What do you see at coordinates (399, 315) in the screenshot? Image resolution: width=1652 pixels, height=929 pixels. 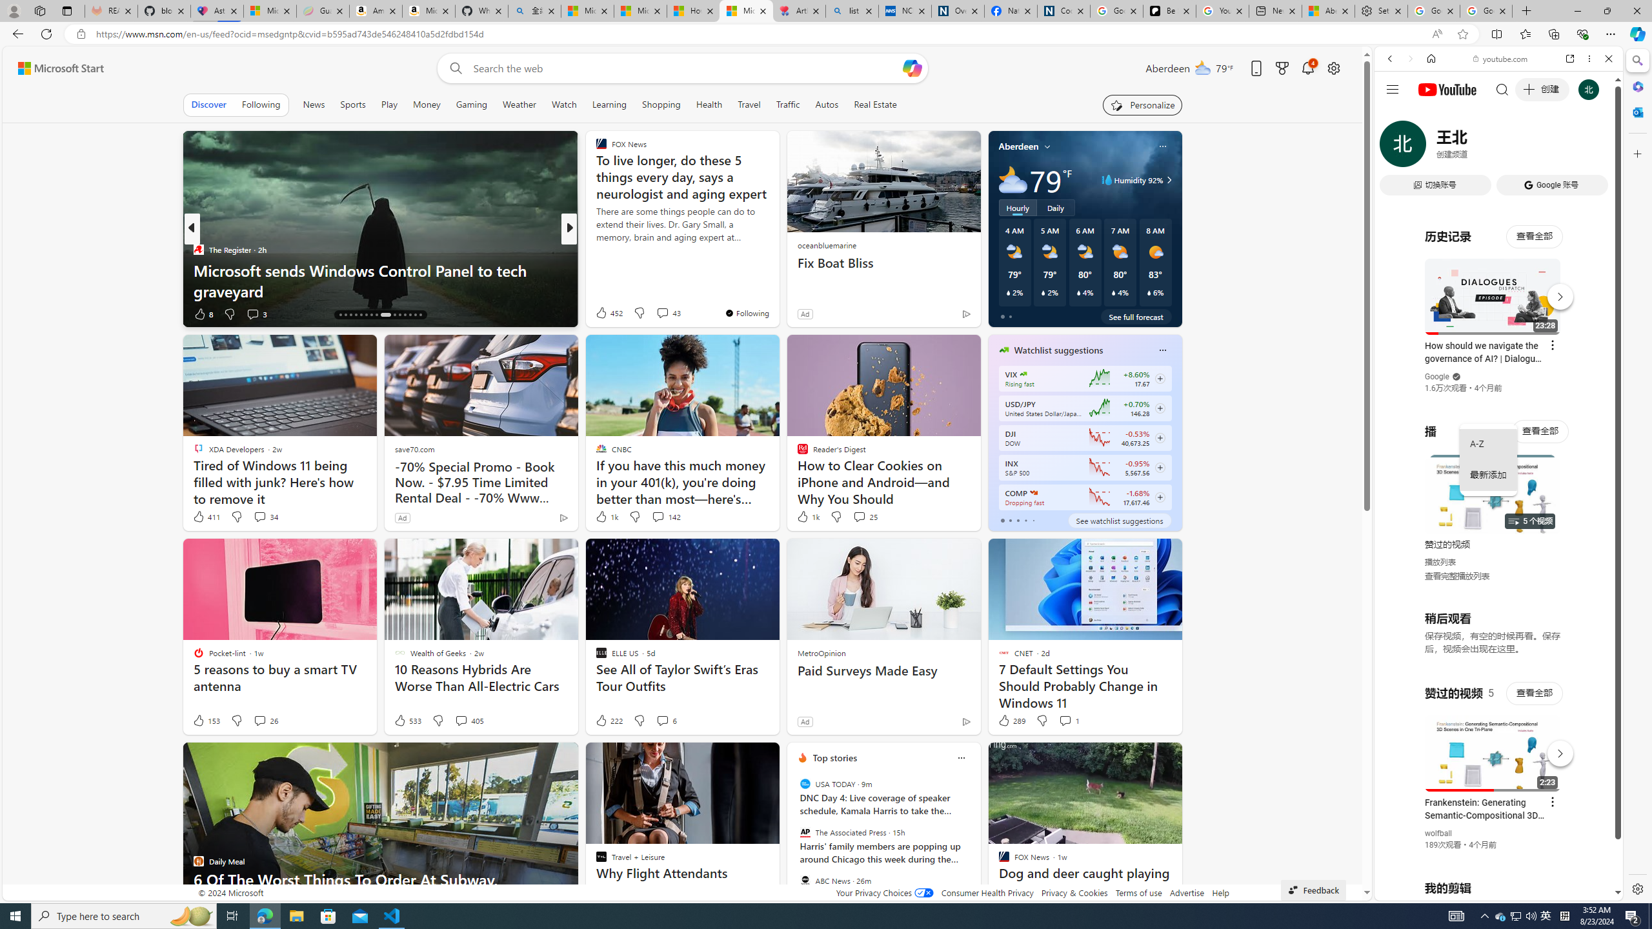 I see `AutomationID: tab-26` at bounding box center [399, 315].